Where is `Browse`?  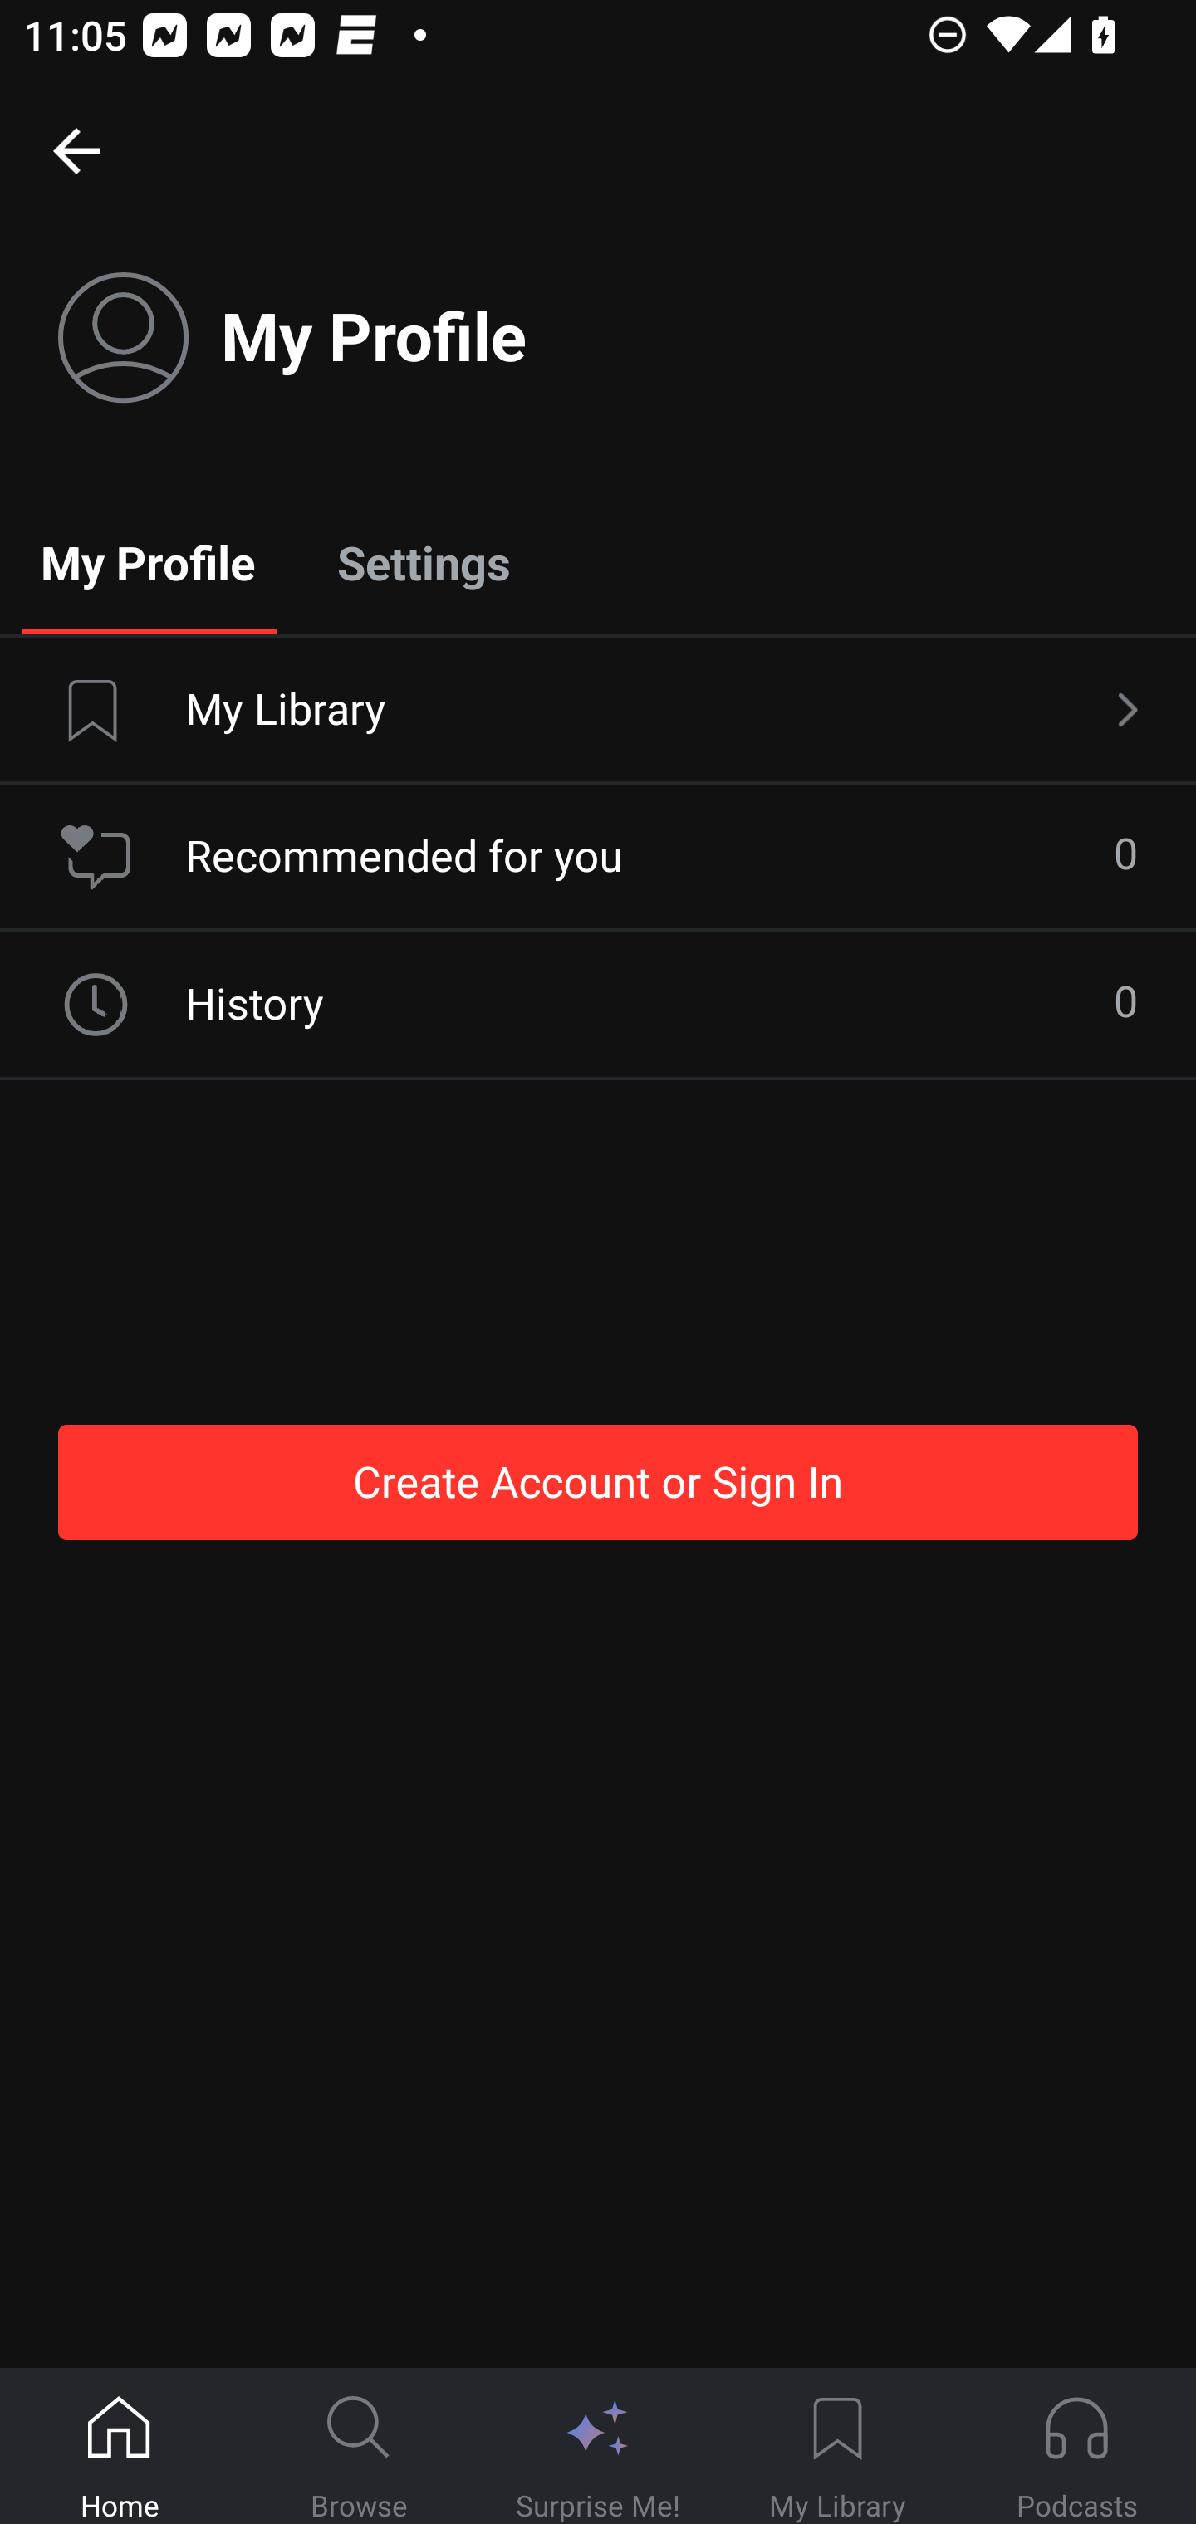 Browse is located at coordinates (359, 2447).